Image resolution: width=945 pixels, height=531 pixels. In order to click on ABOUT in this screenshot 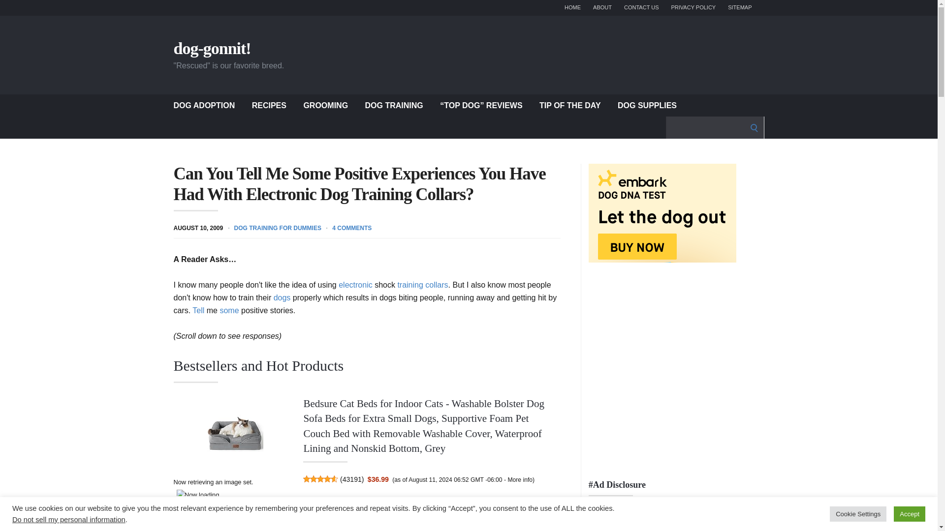, I will do `click(602, 8)`.